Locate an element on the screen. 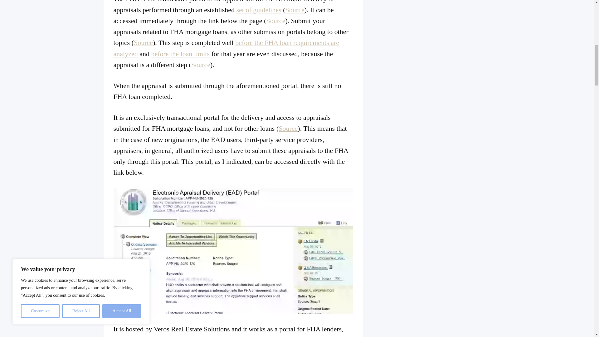 This screenshot has width=599, height=337. Source is located at coordinates (200, 65).